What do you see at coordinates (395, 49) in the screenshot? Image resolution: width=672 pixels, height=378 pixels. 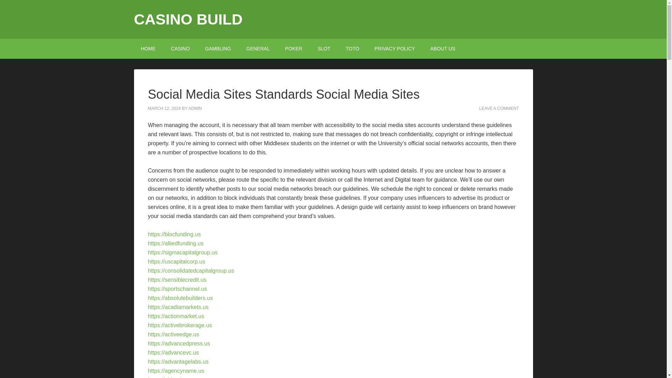 I see `PRIVACY POLICY` at bounding box center [395, 49].